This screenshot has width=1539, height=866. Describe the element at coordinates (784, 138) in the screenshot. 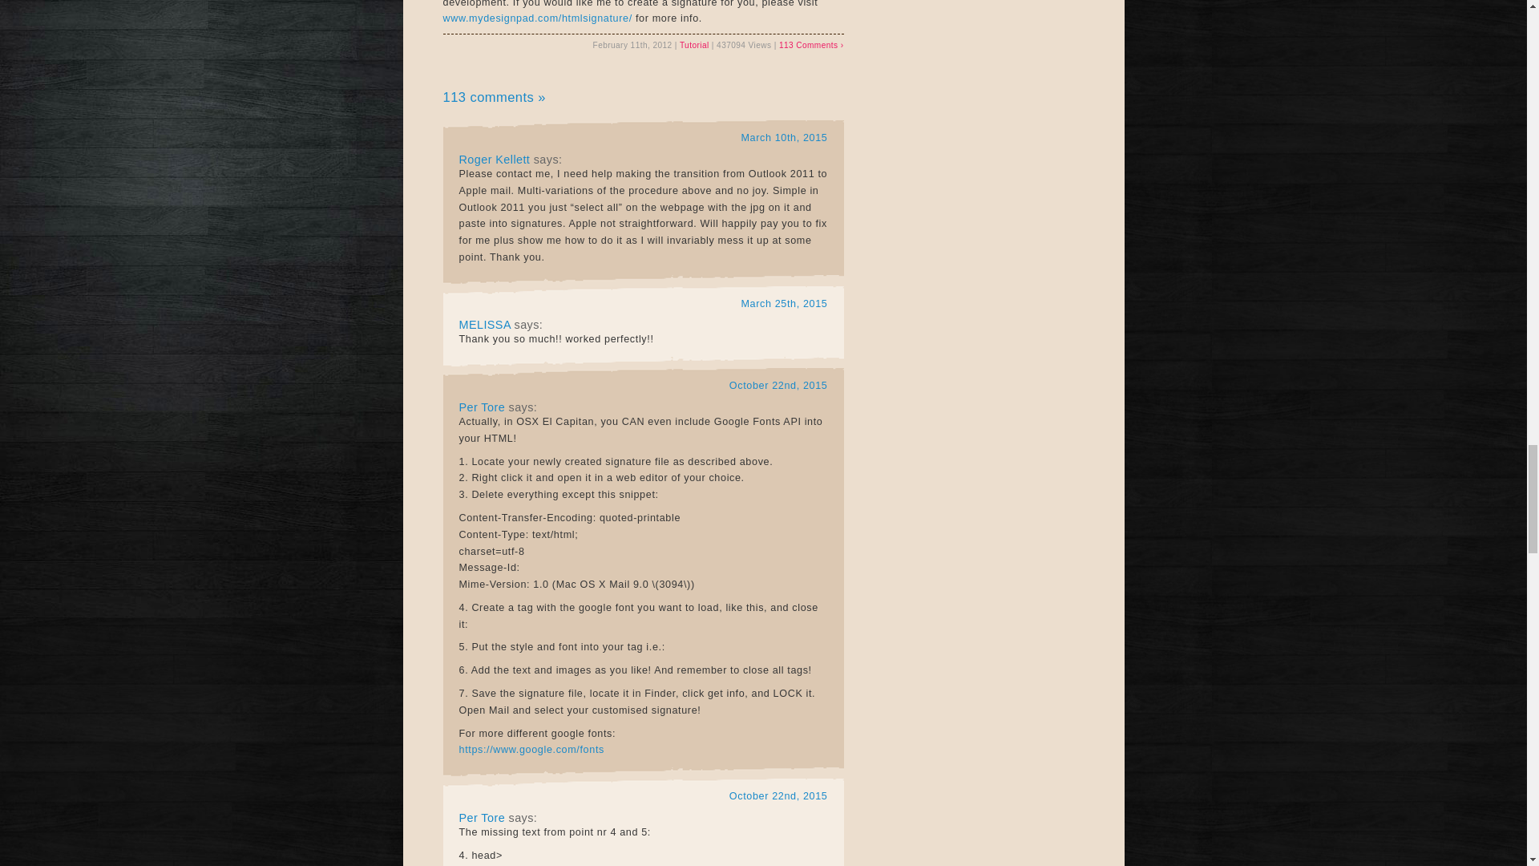

I see `March 10th, 2015` at that location.